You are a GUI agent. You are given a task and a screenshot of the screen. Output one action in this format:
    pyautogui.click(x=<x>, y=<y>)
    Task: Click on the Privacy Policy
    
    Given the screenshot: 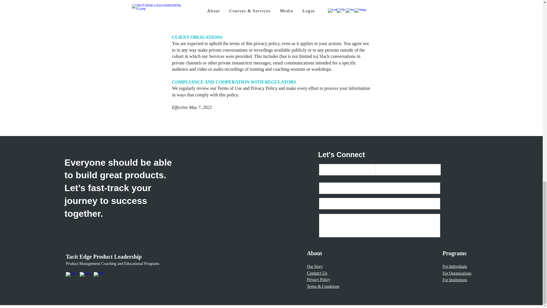 What is the action you would take?
    pyautogui.click(x=319, y=279)
    